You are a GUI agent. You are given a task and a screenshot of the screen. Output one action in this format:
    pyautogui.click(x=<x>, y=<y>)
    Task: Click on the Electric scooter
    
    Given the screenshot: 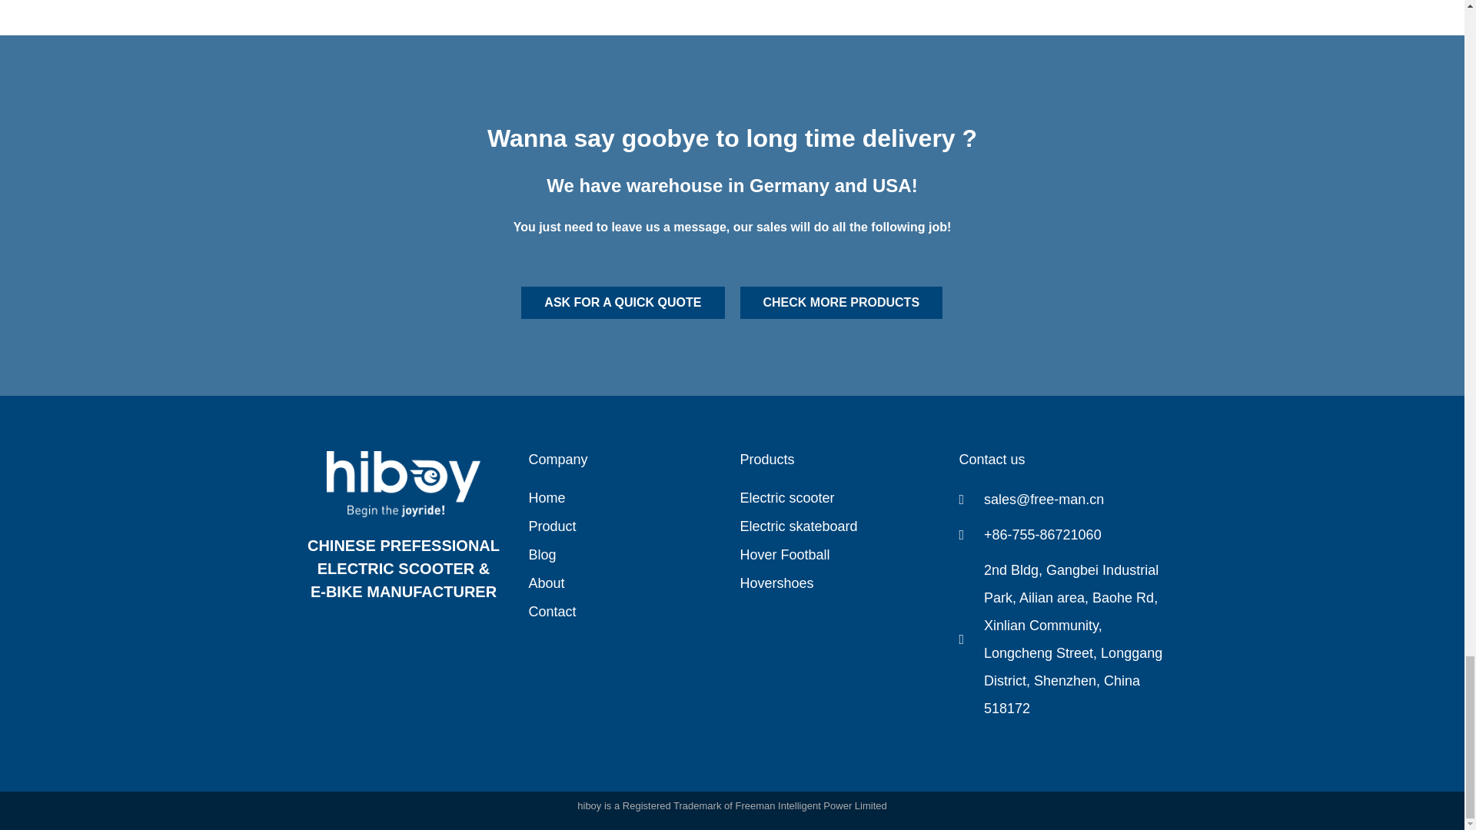 What is the action you would take?
    pyautogui.click(x=841, y=498)
    